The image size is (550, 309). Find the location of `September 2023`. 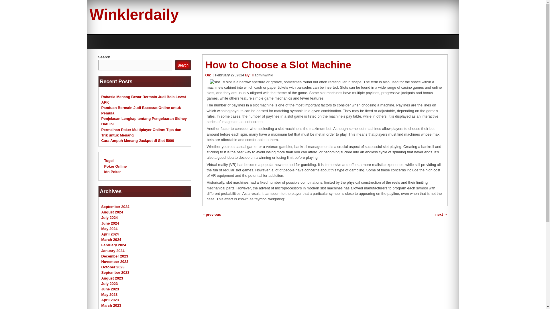

September 2023 is located at coordinates (115, 272).